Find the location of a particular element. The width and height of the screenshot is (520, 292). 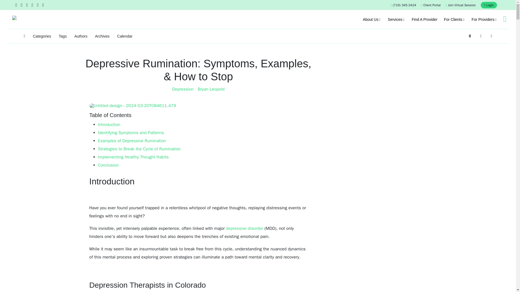

Client Portal is located at coordinates (431, 5).